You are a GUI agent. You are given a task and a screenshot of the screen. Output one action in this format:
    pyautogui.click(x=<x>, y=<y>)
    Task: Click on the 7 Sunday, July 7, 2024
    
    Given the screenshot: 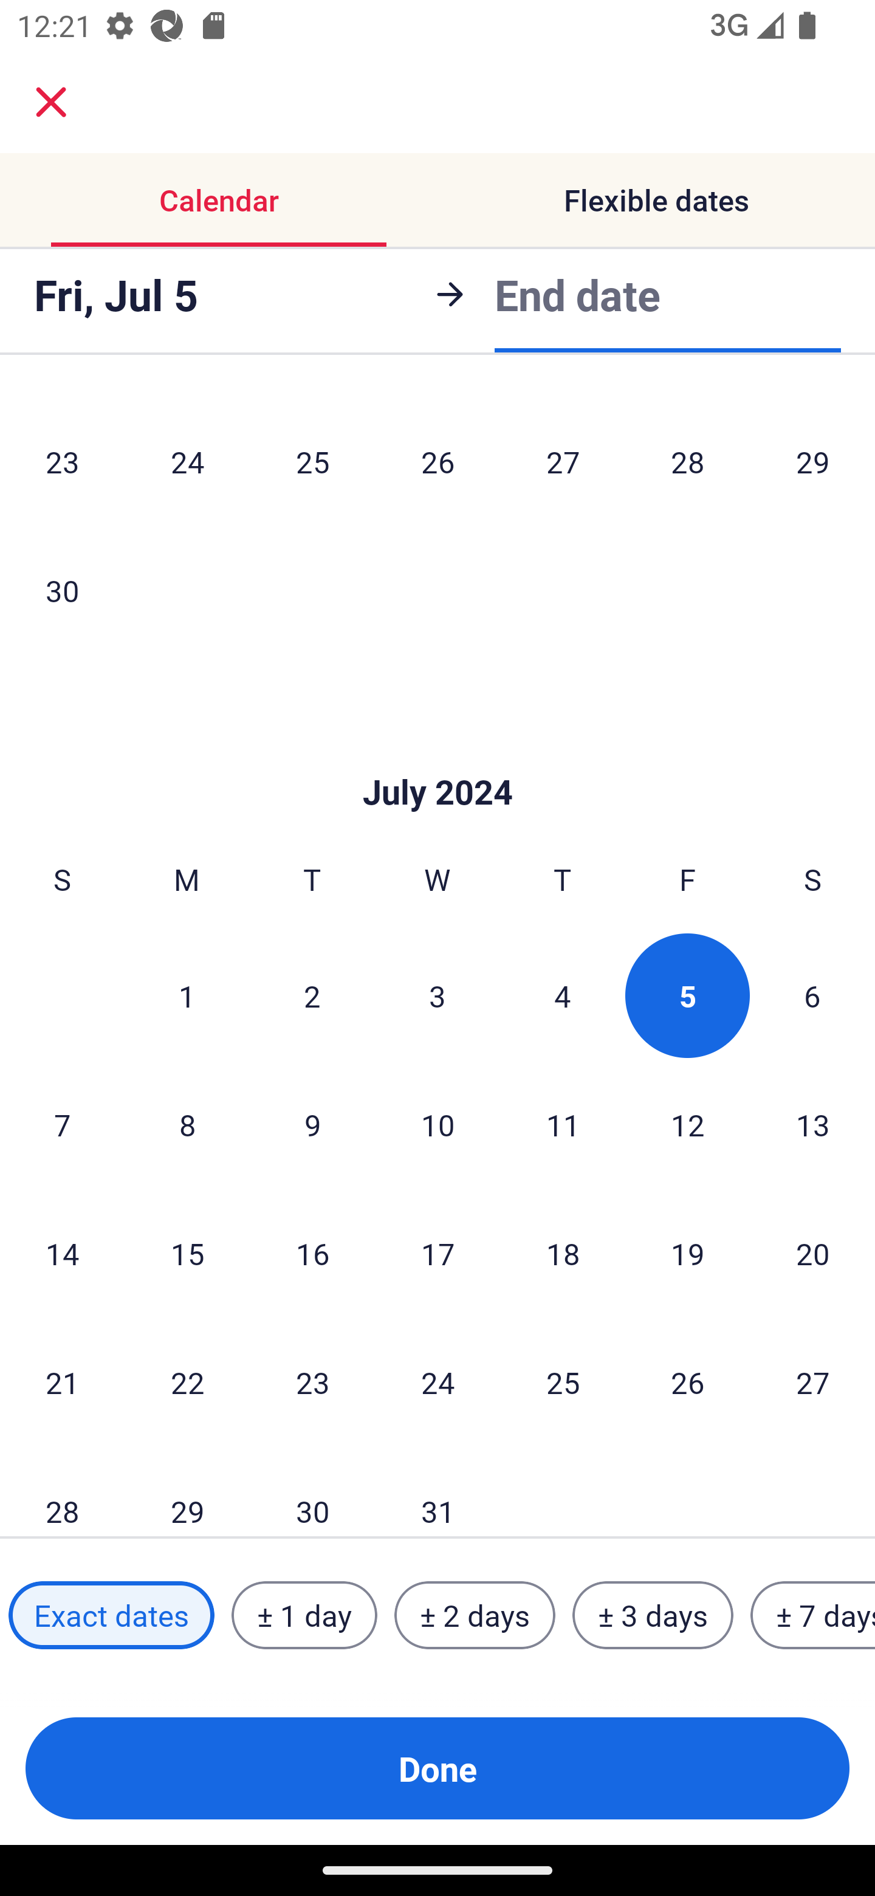 What is the action you would take?
    pyautogui.click(x=62, y=1124)
    